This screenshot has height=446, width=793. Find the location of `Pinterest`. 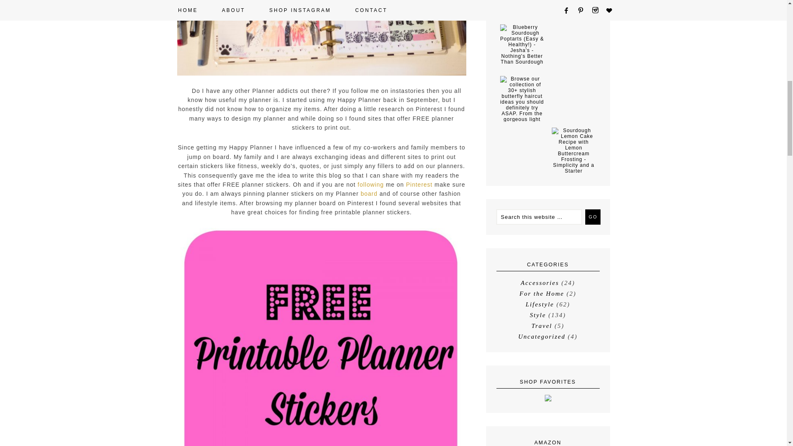

Pinterest is located at coordinates (418, 184).